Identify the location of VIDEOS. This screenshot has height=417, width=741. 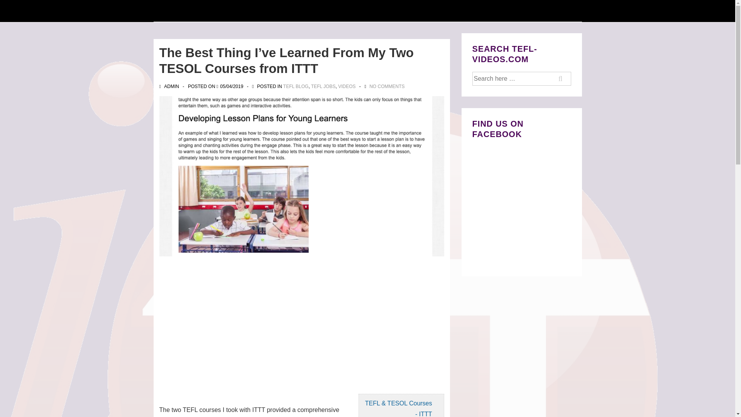
(347, 86).